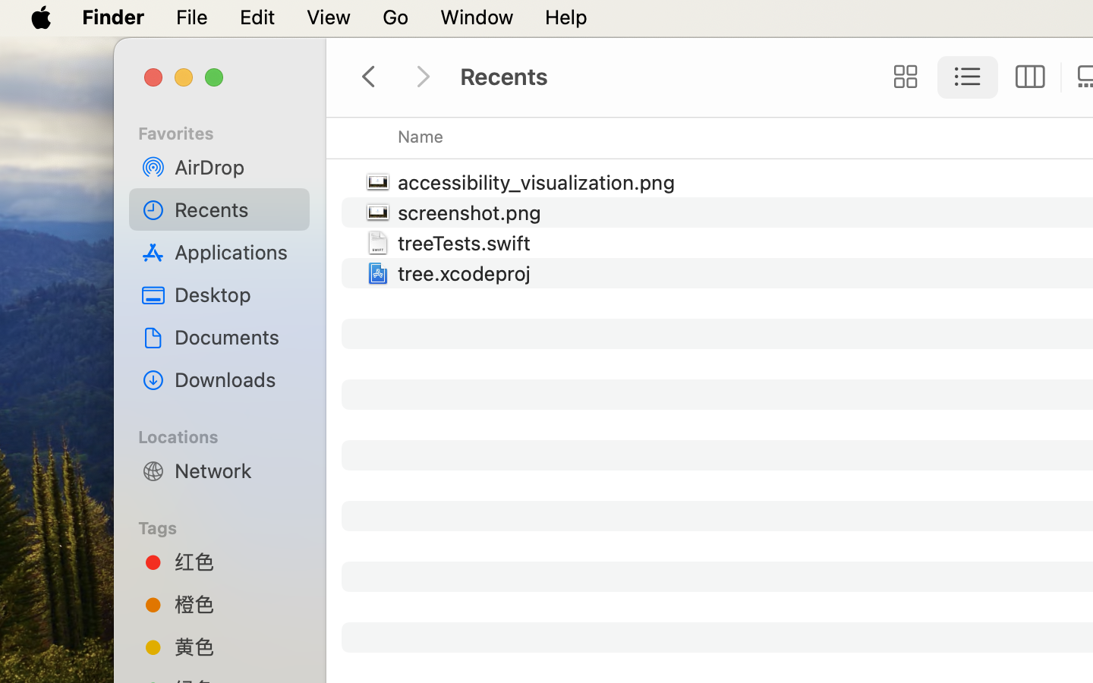 This screenshot has width=1093, height=683. I want to click on 红色, so click(236, 562).